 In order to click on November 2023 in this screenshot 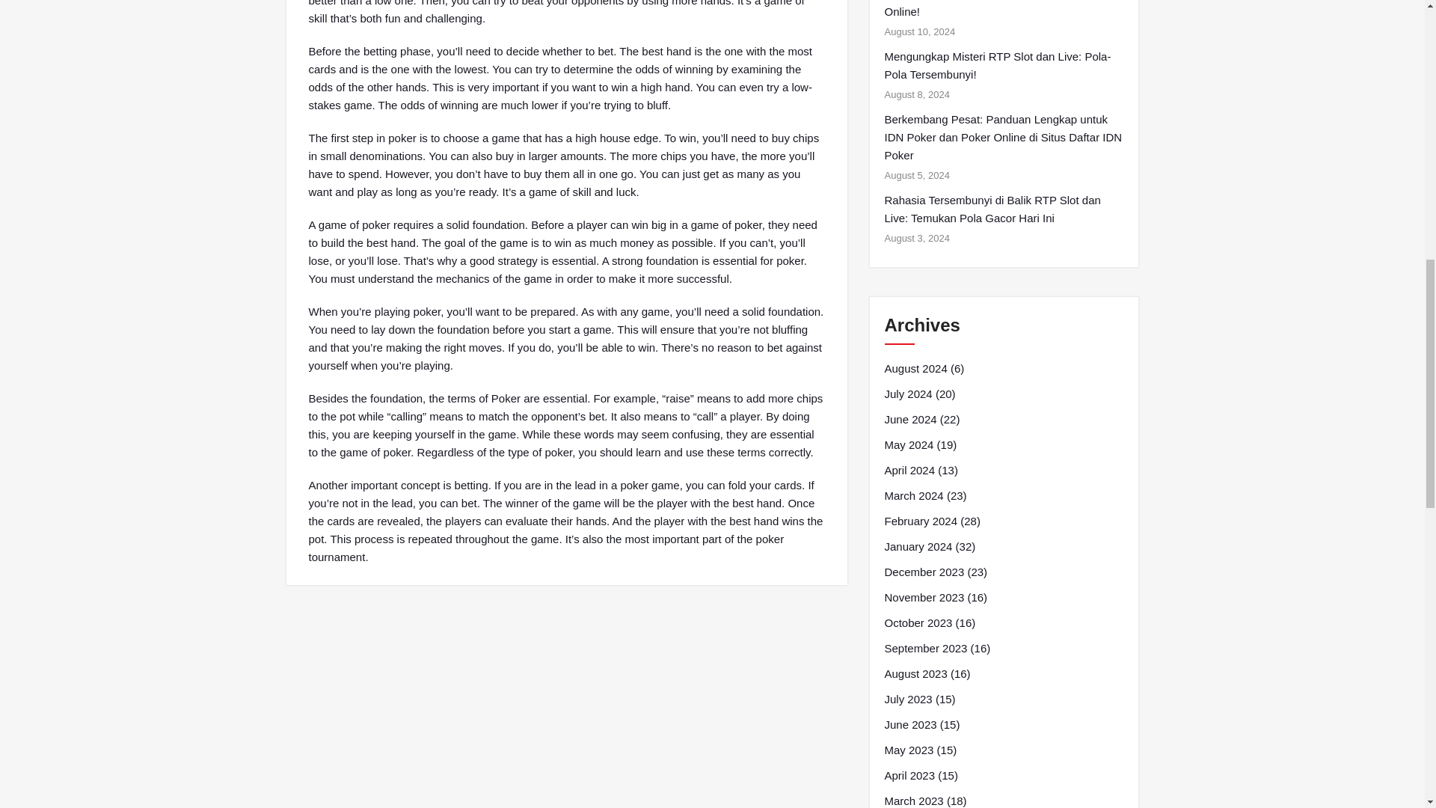, I will do `click(924, 598)`.